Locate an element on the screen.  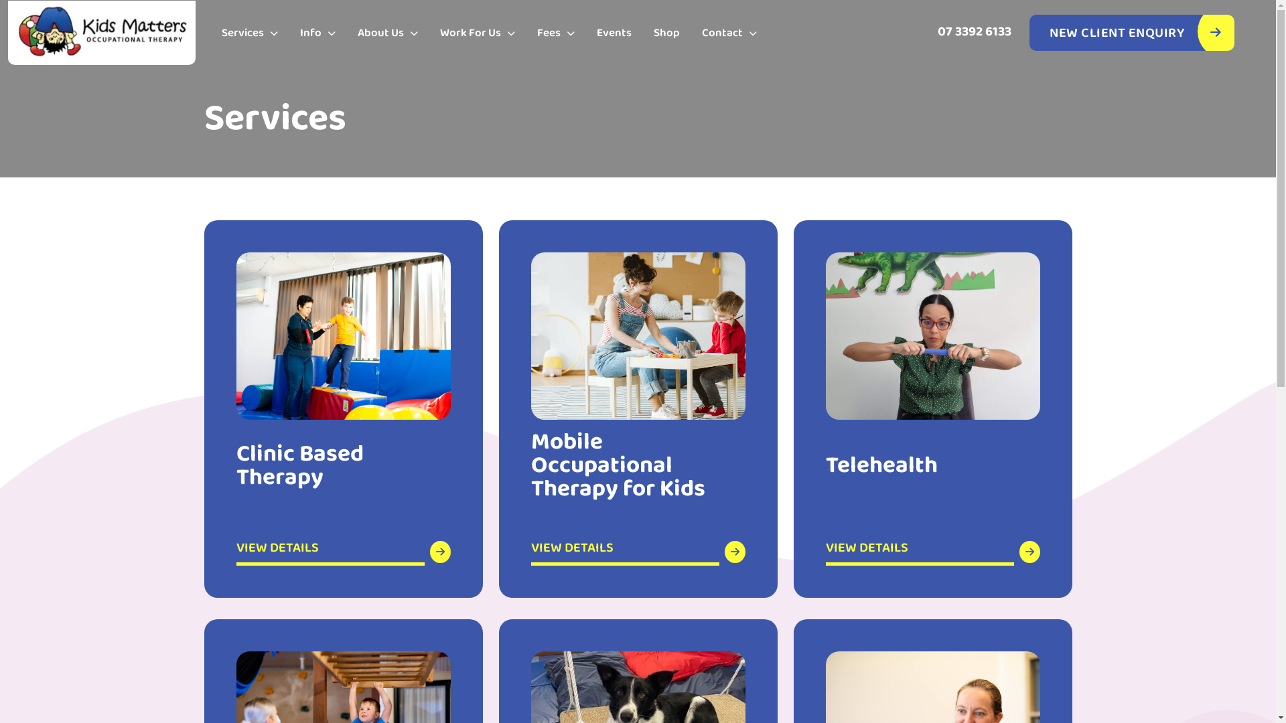
Mobile Occupational Therapy for Kids
VIEW DETAILS is located at coordinates (638, 409).